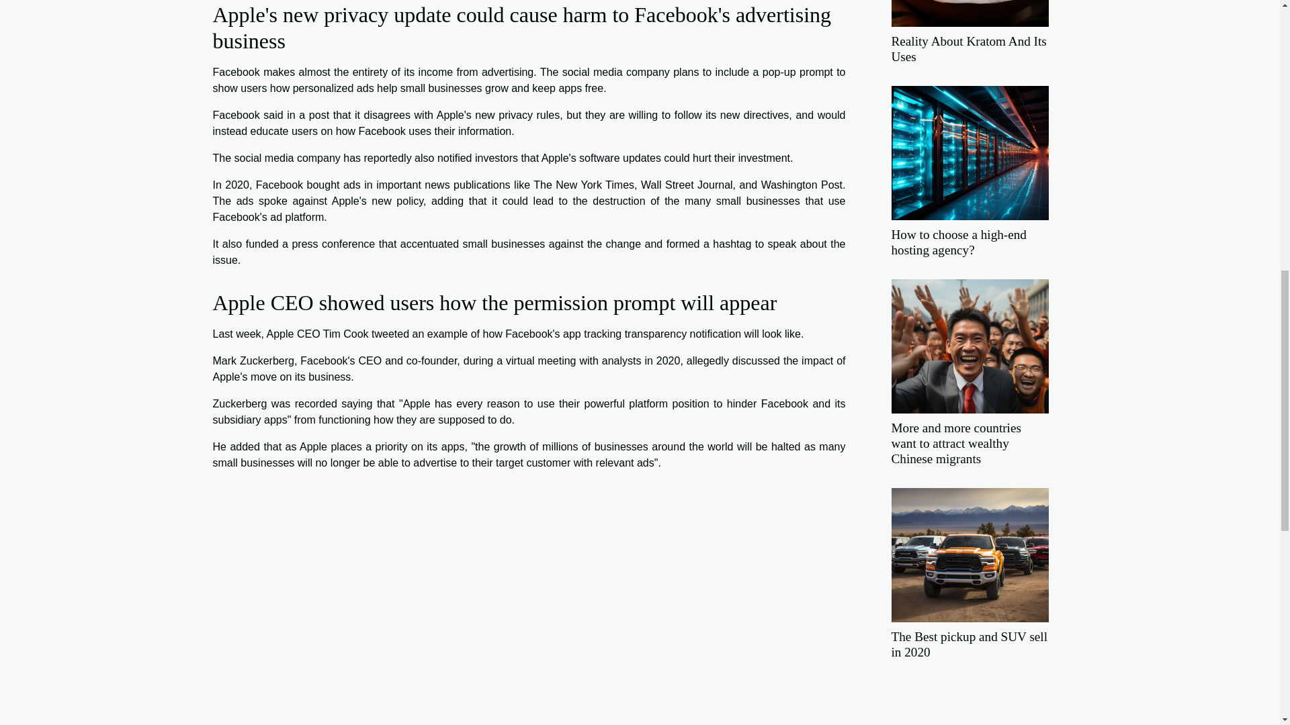  I want to click on The Best pickup and SUV sell in 2020, so click(969, 553).